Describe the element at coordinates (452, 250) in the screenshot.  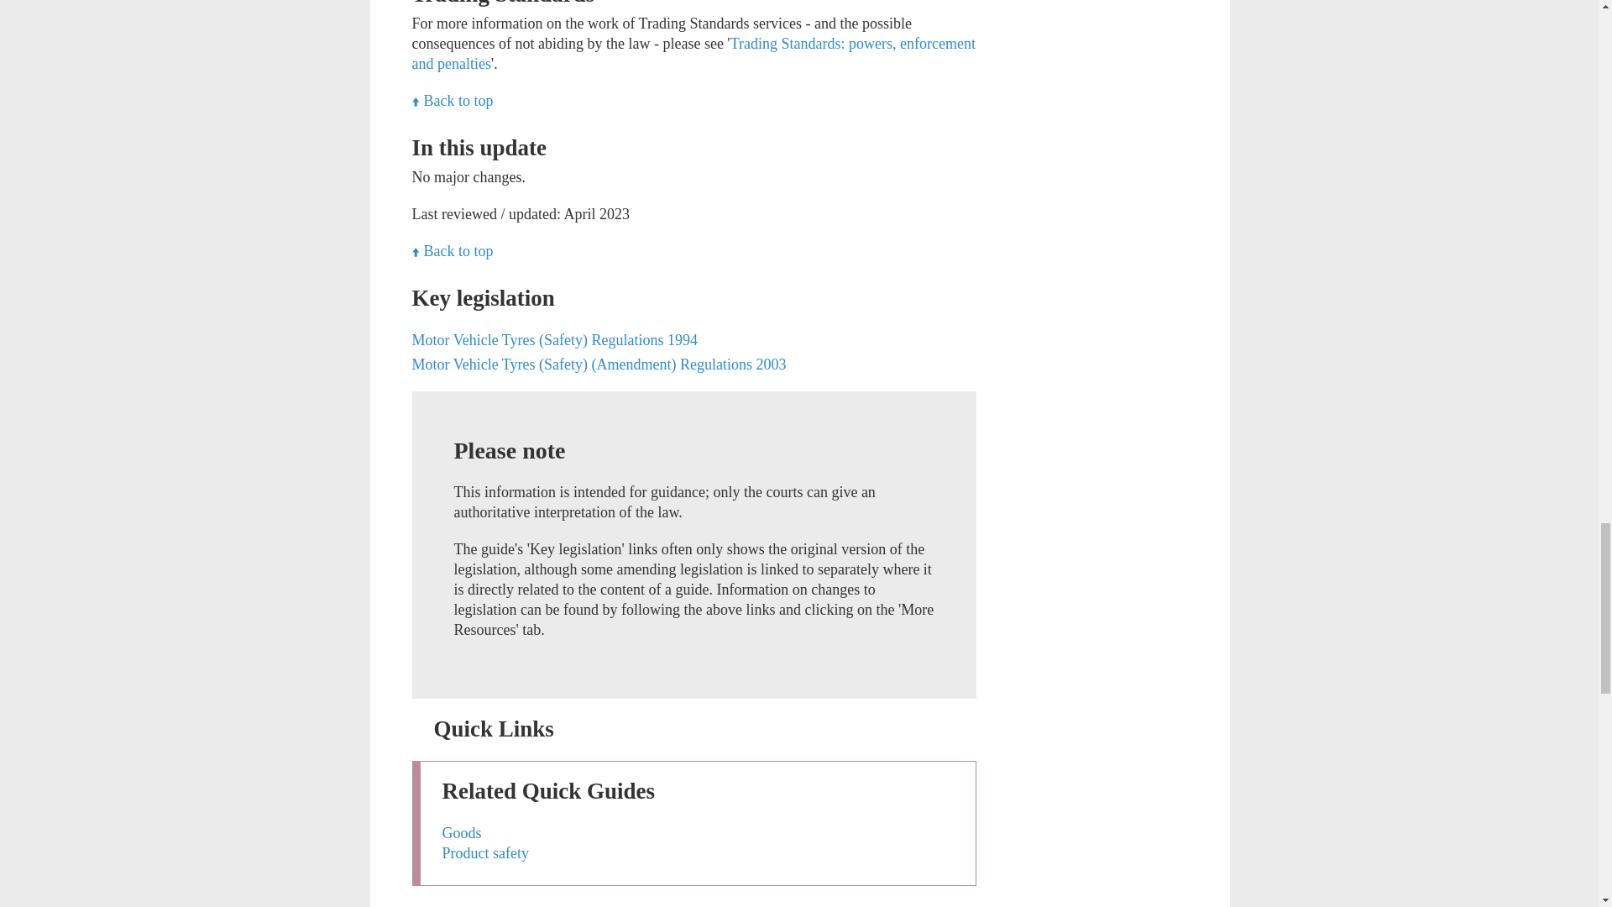
I see `Back to top` at that location.